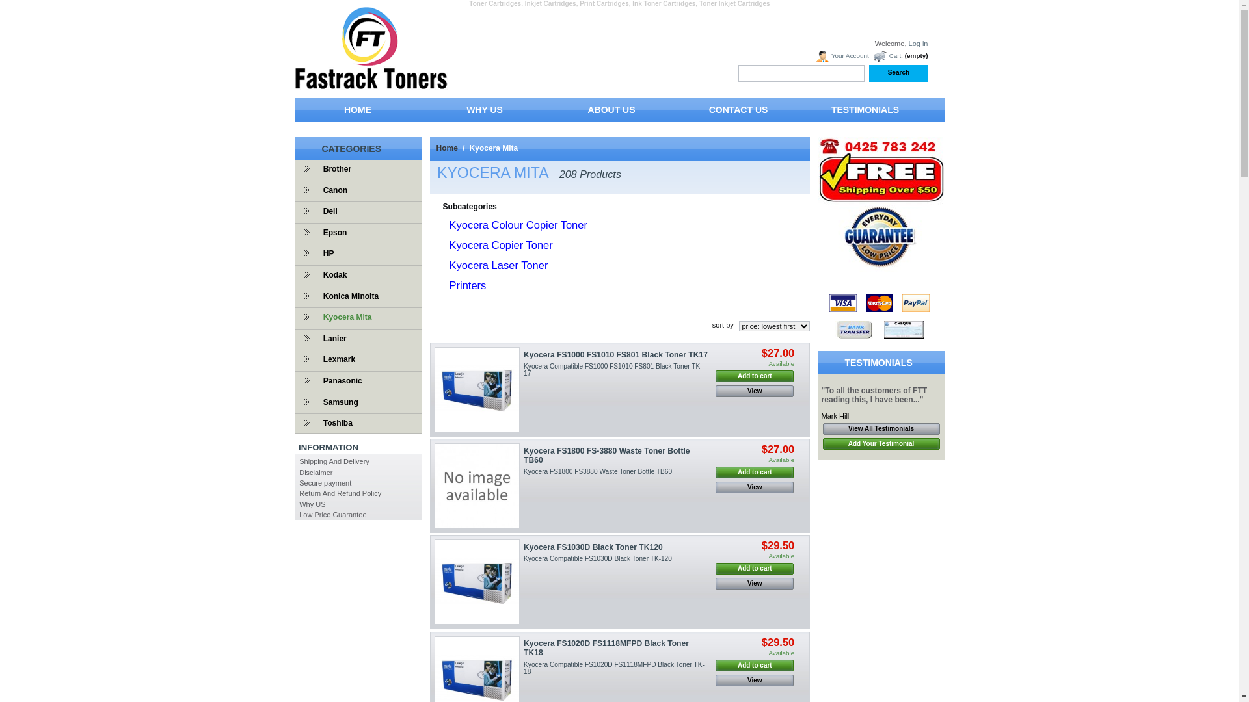 This screenshot has height=702, width=1249. What do you see at coordinates (327, 211) in the screenshot?
I see `Dell` at bounding box center [327, 211].